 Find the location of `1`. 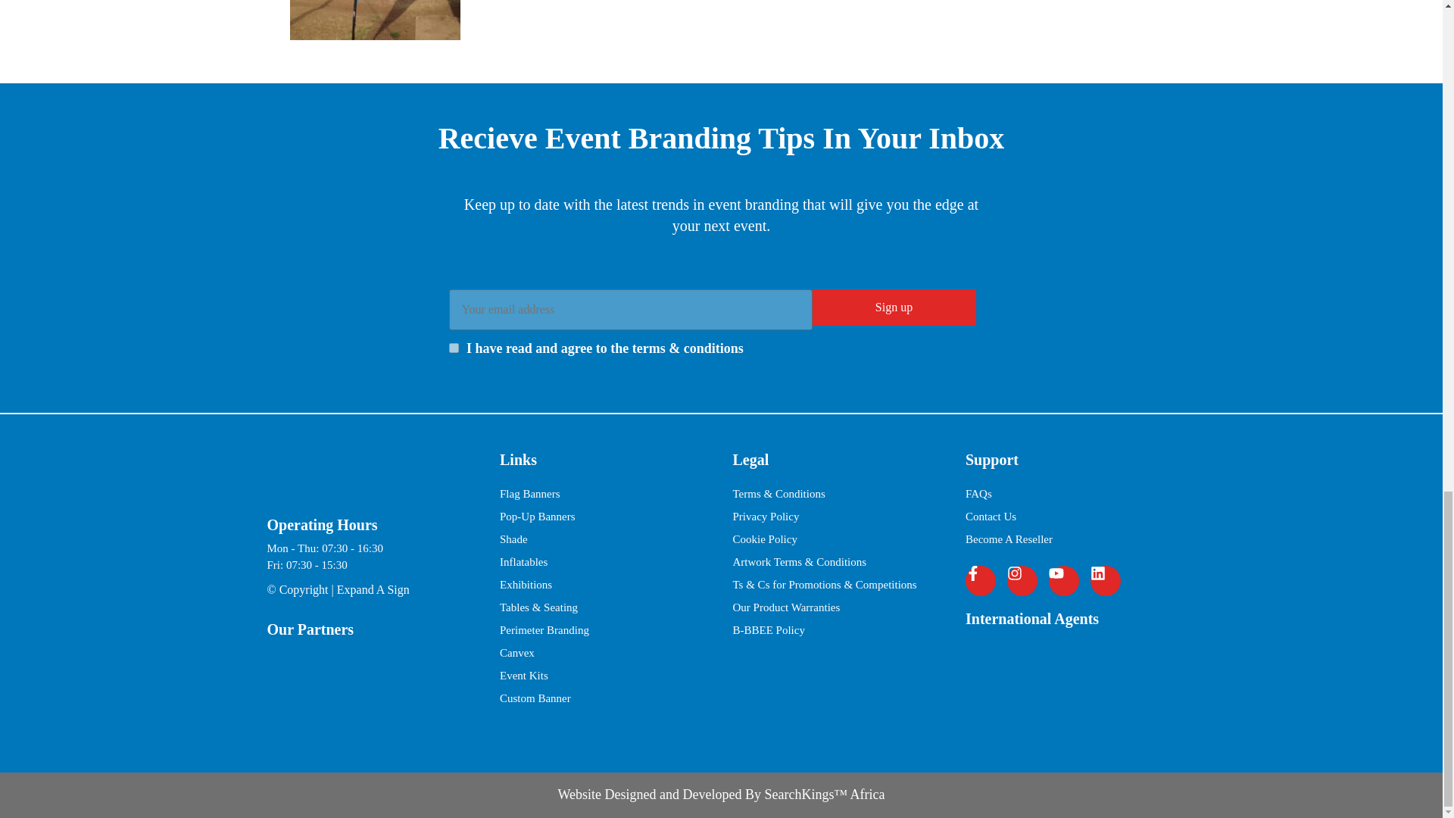

1 is located at coordinates (453, 347).